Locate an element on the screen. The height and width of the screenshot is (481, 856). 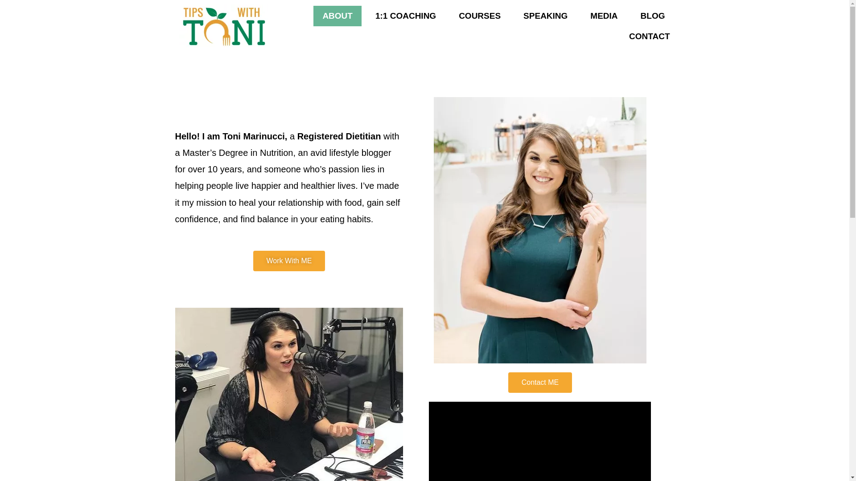
COURSES is located at coordinates (480, 15).